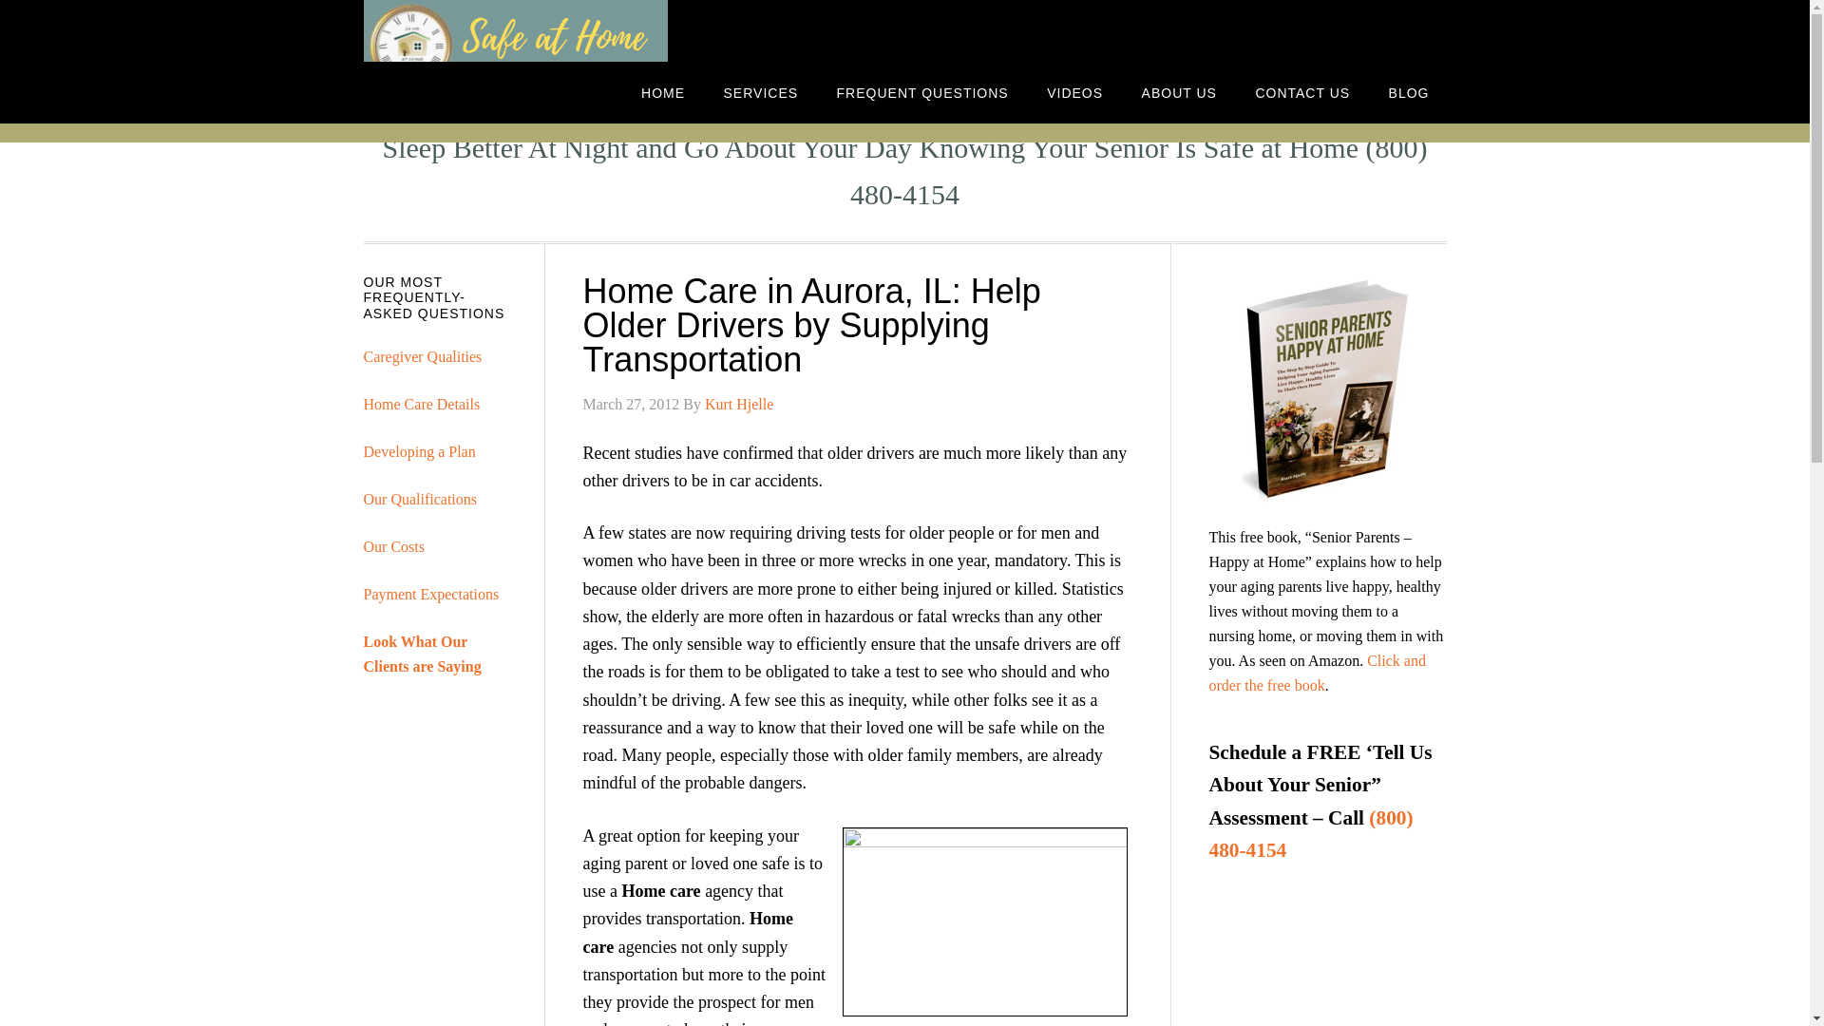 This screenshot has height=1026, width=1824. What do you see at coordinates (1180, 91) in the screenshot?
I see `ABOUT US` at bounding box center [1180, 91].